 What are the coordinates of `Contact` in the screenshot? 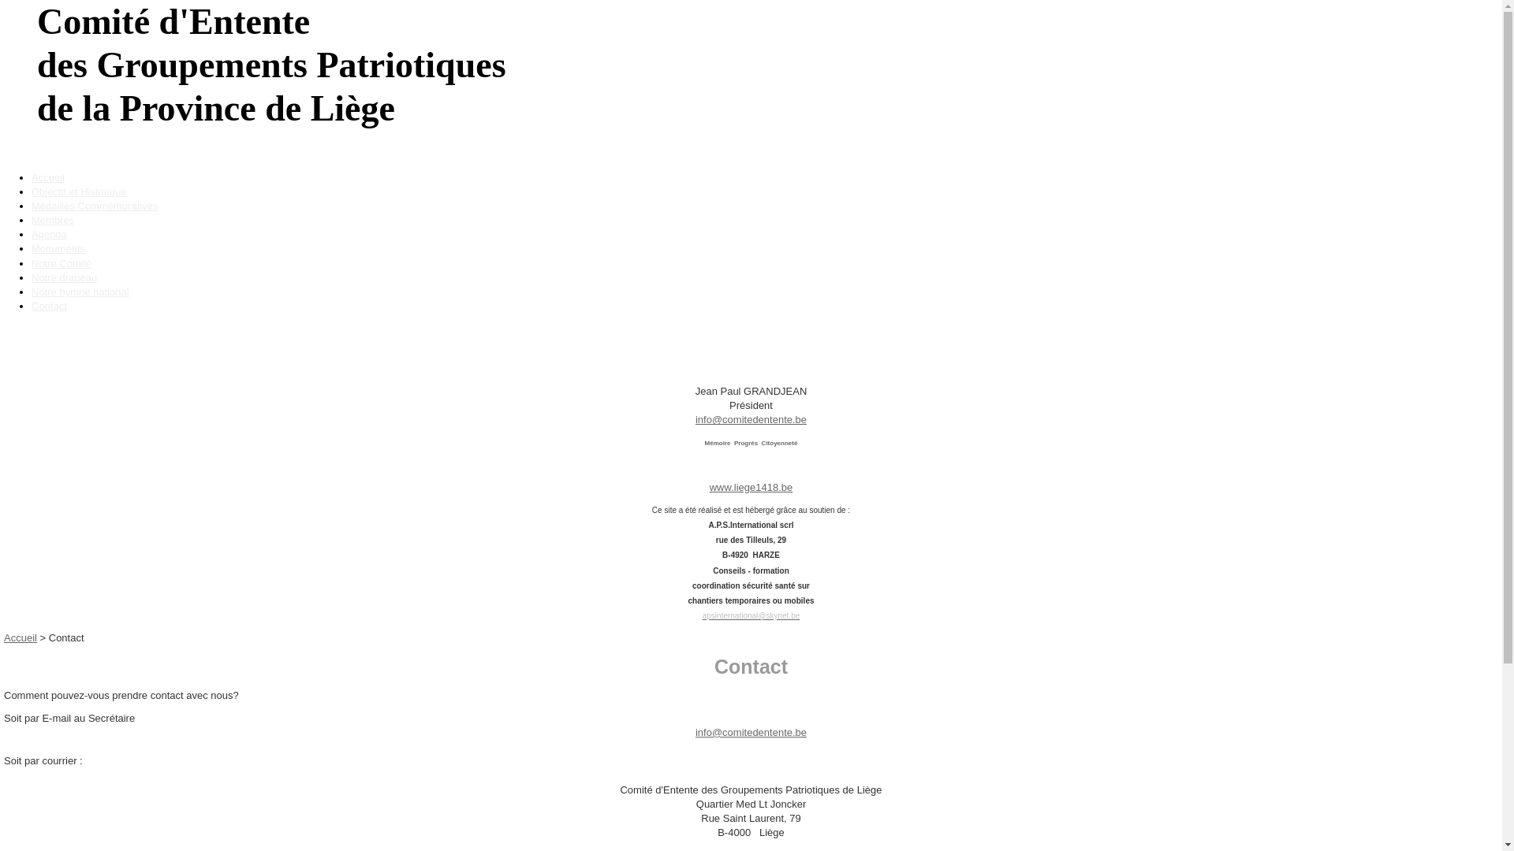 It's located at (49, 306).